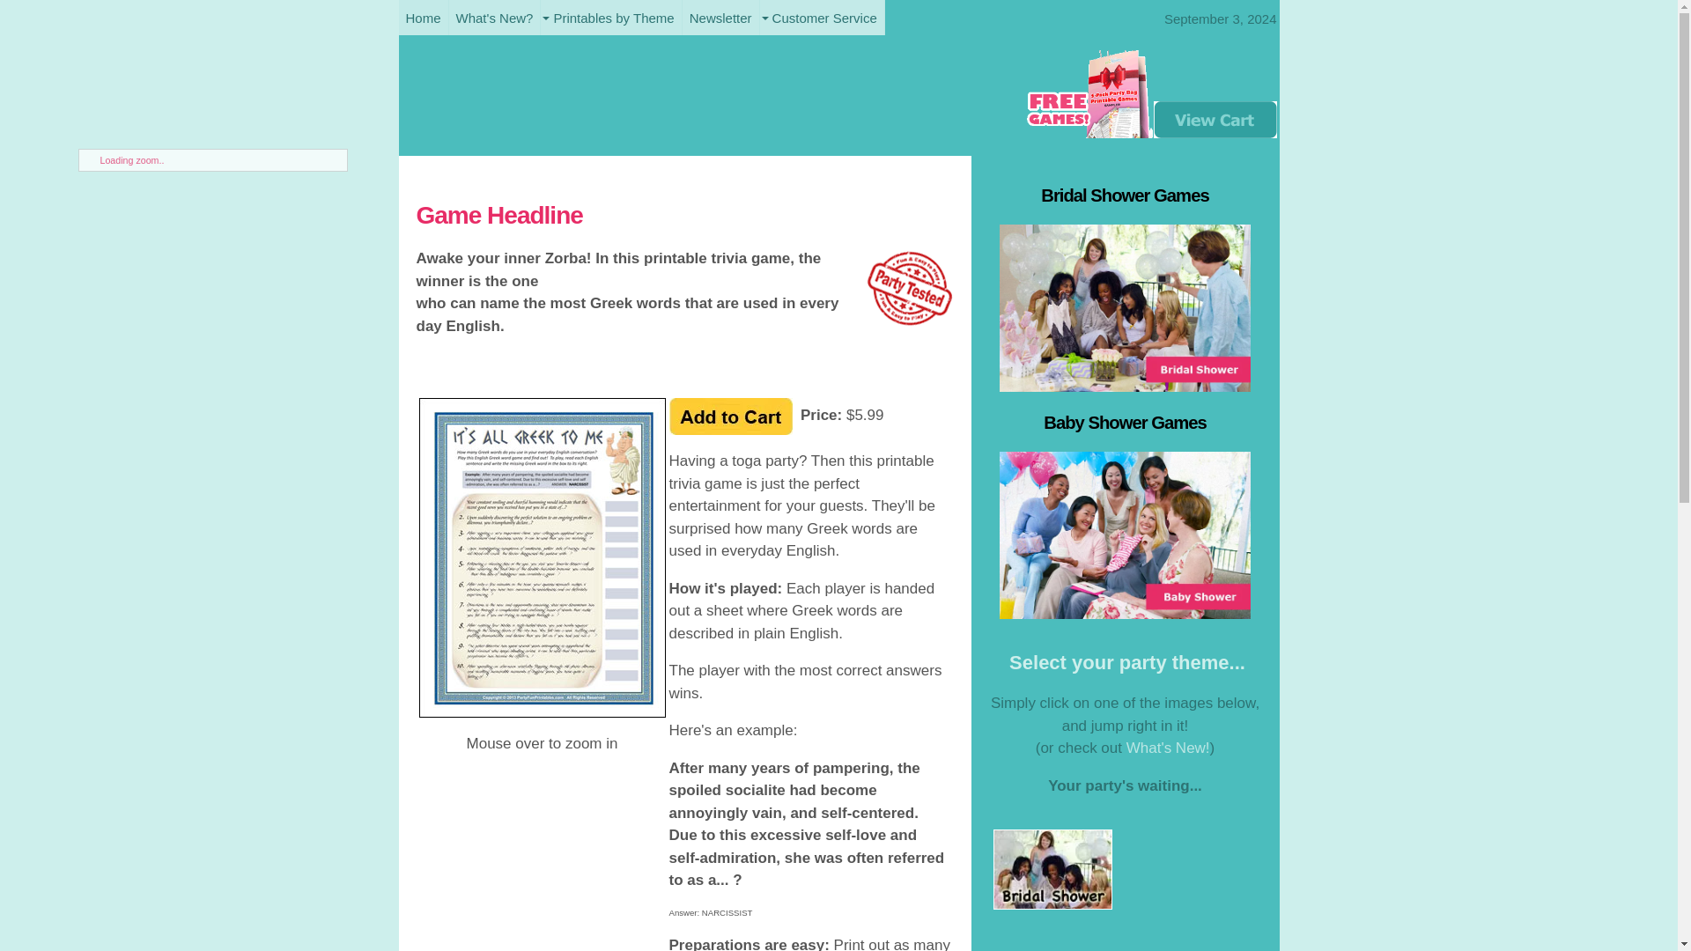 The width and height of the screenshot is (1691, 951). Describe the element at coordinates (1053, 904) in the screenshot. I see `Go to Printable Bridal Shower Games` at that location.